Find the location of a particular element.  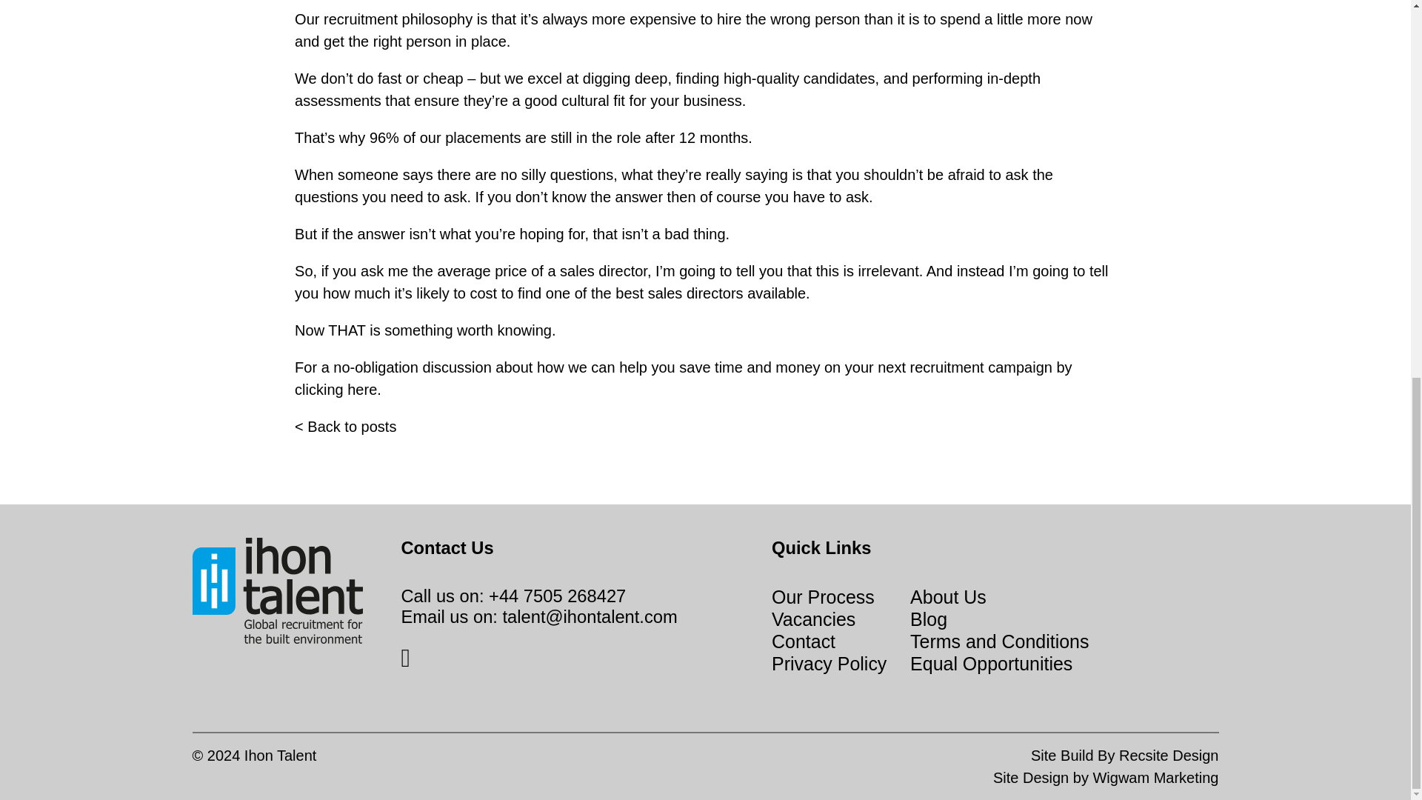

Our Process is located at coordinates (823, 596).